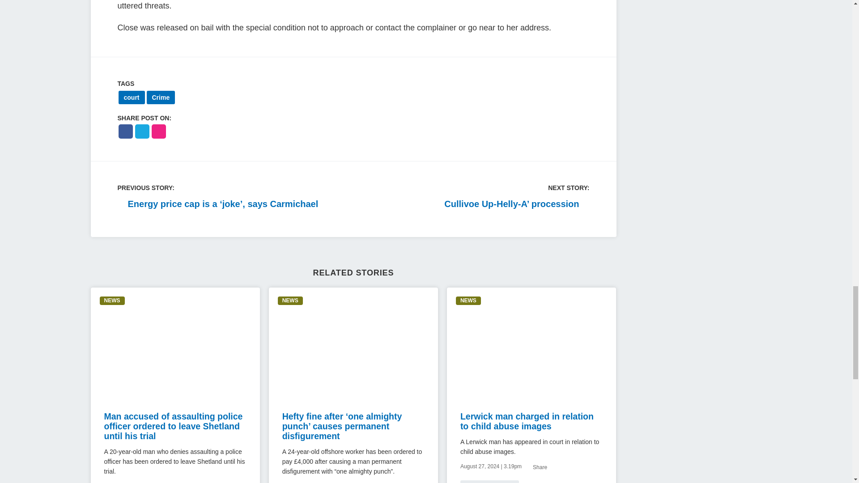  Describe the element at coordinates (489, 481) in the screenshot. I see `READ FULL STORY` at that location.